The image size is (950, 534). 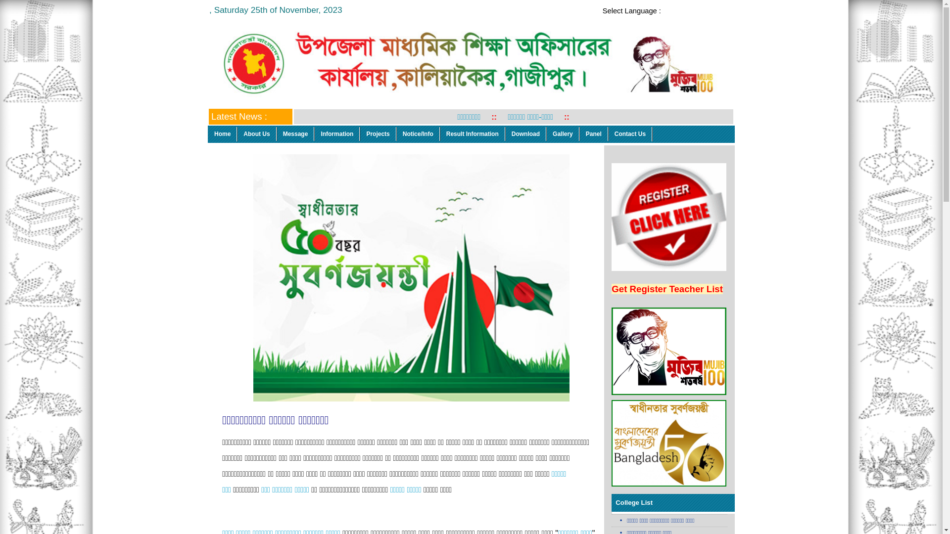 I want to click on About Us, so click(x=257, y=134).